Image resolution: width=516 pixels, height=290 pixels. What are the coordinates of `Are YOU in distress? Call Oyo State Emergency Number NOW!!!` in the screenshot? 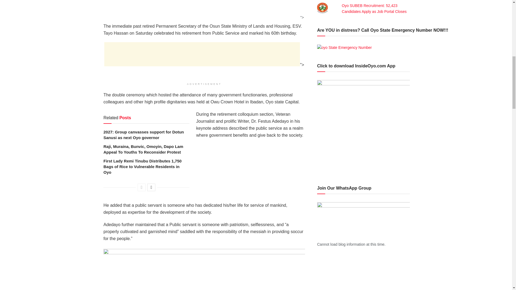 It's located at (345, 47).